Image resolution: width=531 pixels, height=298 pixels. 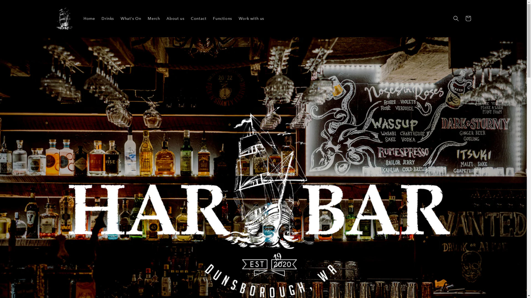 What do you see at coordinates (251, 18) in the screenshot?
I see `Work with us` at bounding box center [251, 18].